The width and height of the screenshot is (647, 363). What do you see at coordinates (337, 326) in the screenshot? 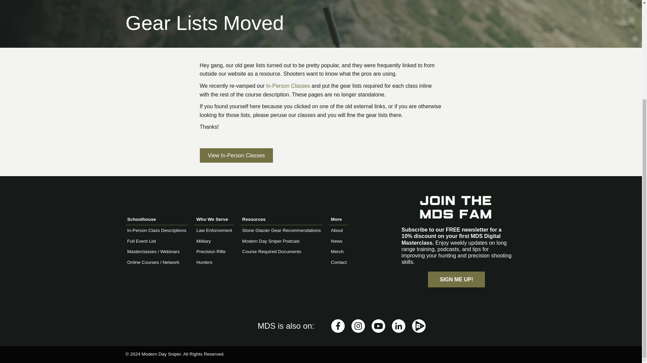
I see `Visit the Modern Day Sniper Facebook Page` at bounding box center [337, 326].